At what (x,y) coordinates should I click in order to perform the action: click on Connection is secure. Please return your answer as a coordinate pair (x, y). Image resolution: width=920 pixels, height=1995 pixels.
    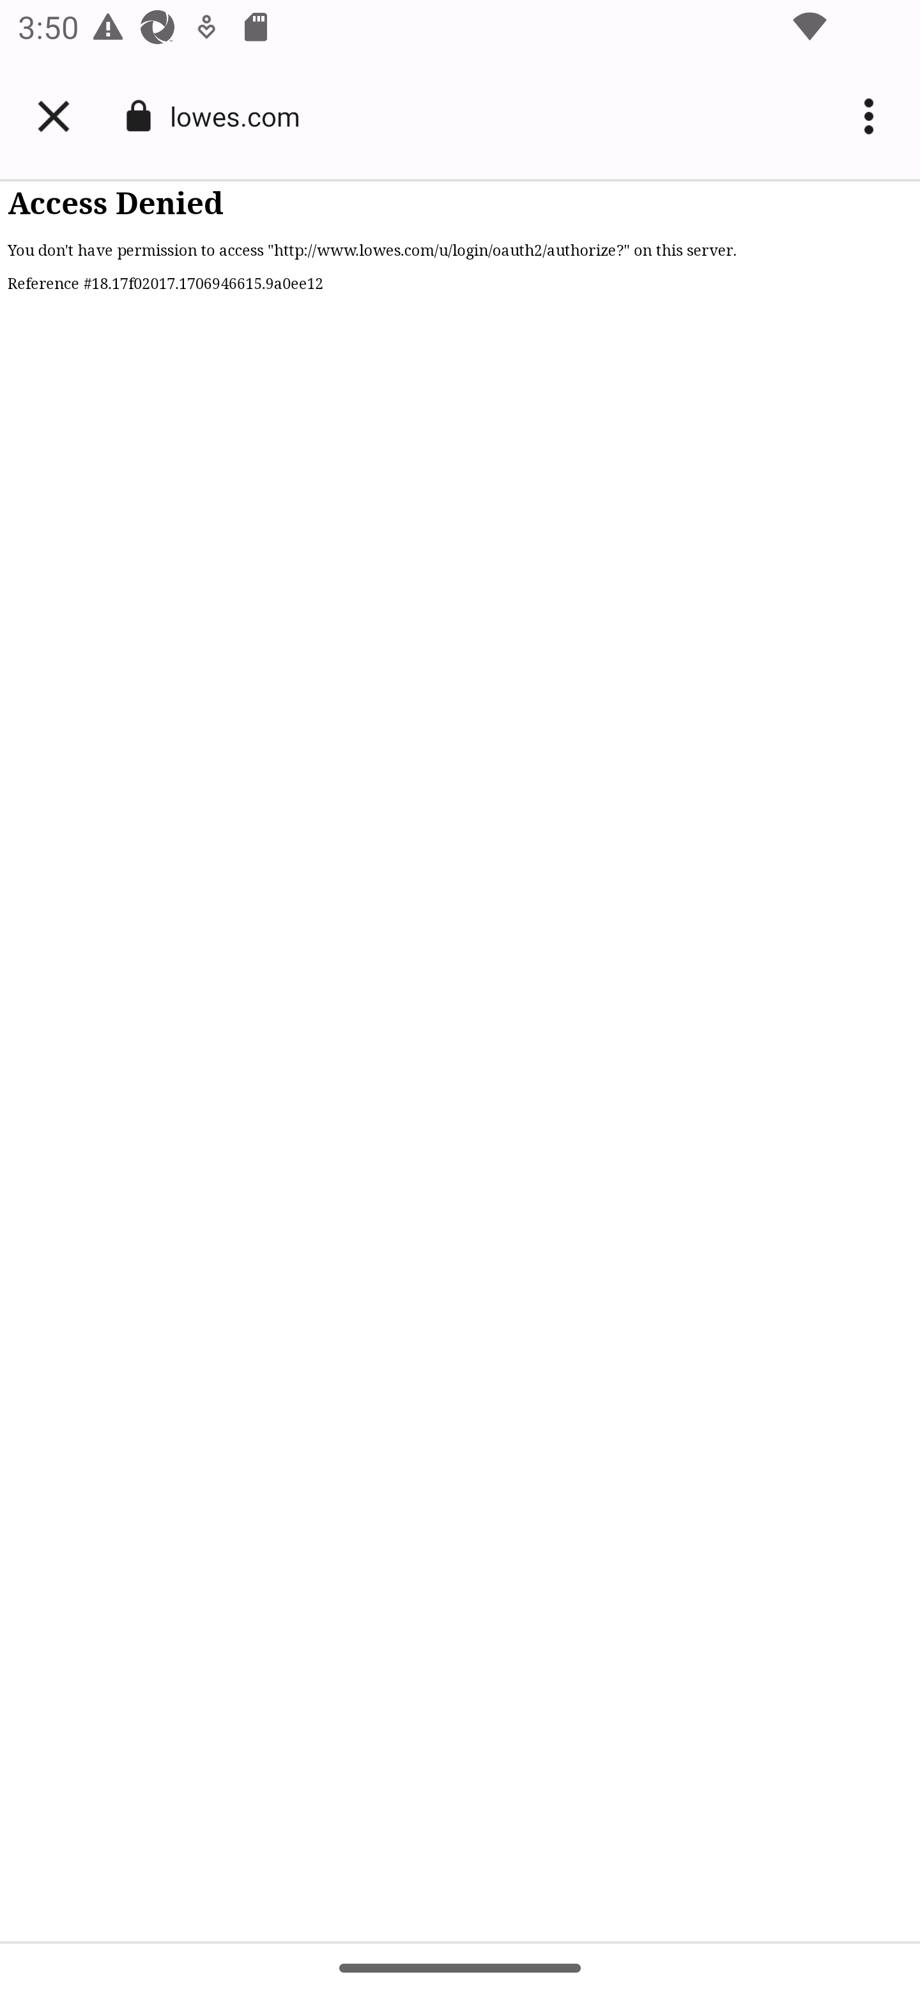
    Looking at the image, I should click on (139, 116).